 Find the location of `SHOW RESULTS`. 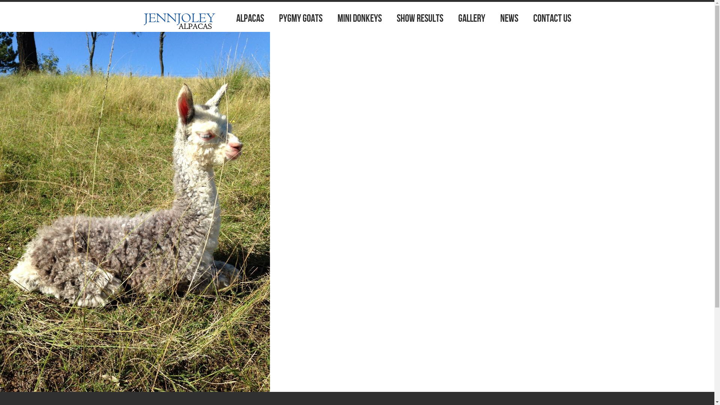

SHOW RESULTS is located at coordinates (420, 19).